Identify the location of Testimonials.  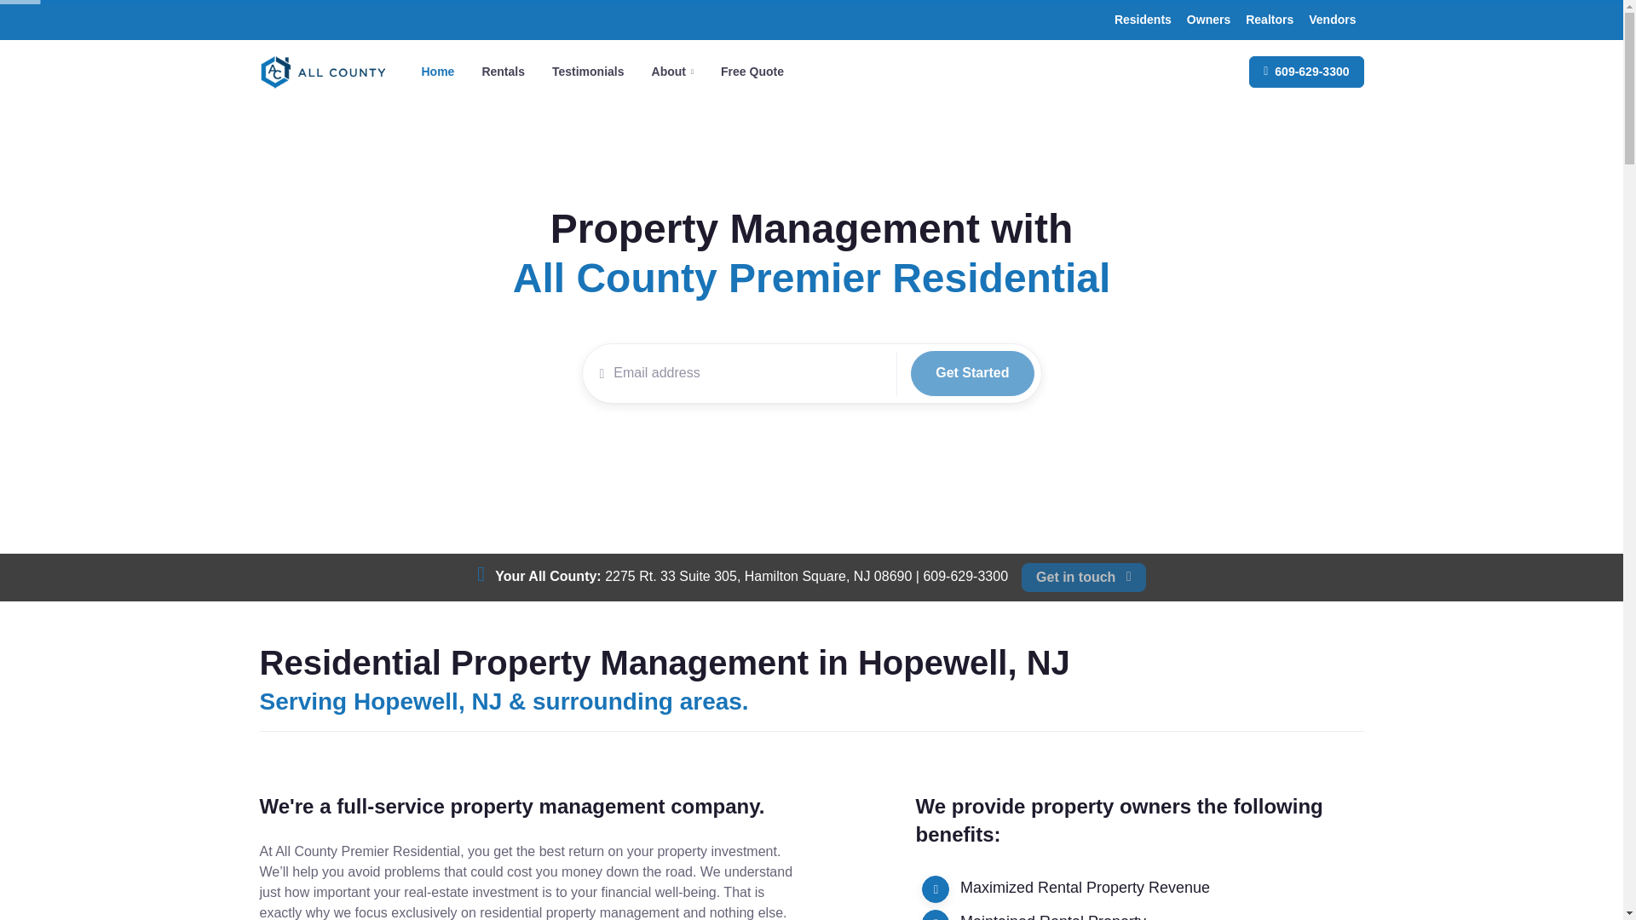
(588, 72).